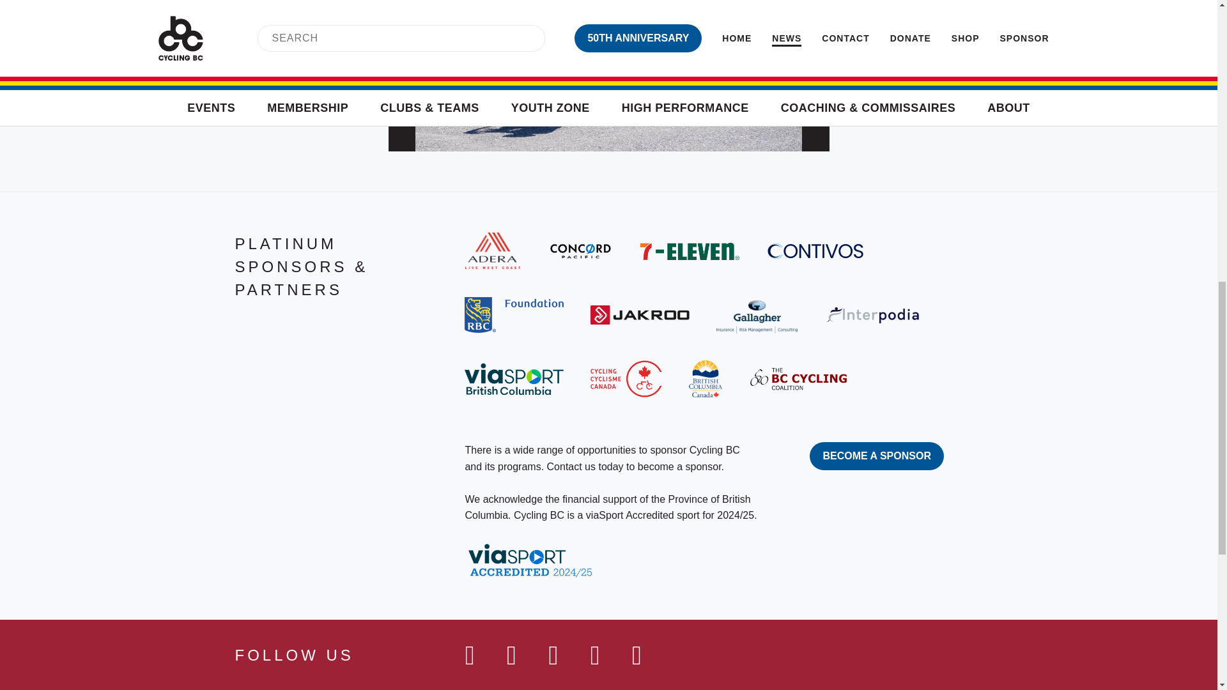 The width and height of the screenshot is (1227, 690). I want to click on Gallagher-Logo, so click(757, 314).